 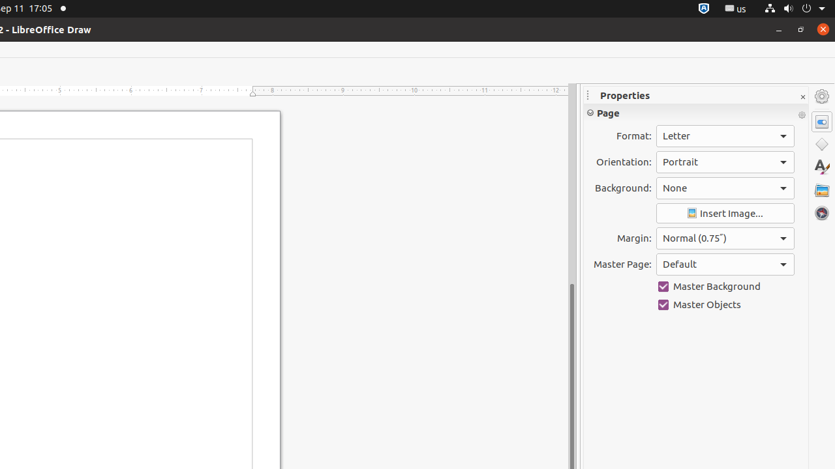 I want to click on :1.72/StatusNotifierItem, so click(x=704, y=9).